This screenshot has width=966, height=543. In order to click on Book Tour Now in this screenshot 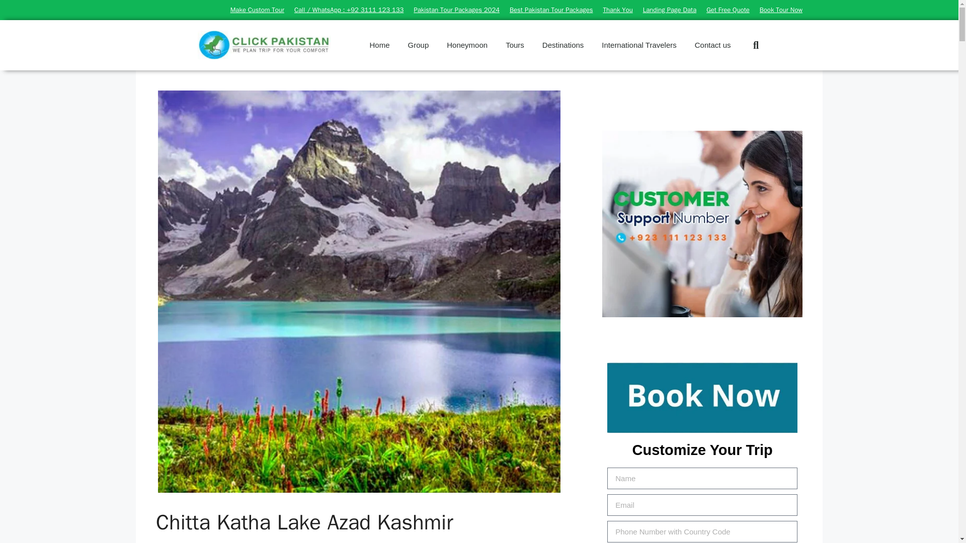, I will do `click(781, 10)`.